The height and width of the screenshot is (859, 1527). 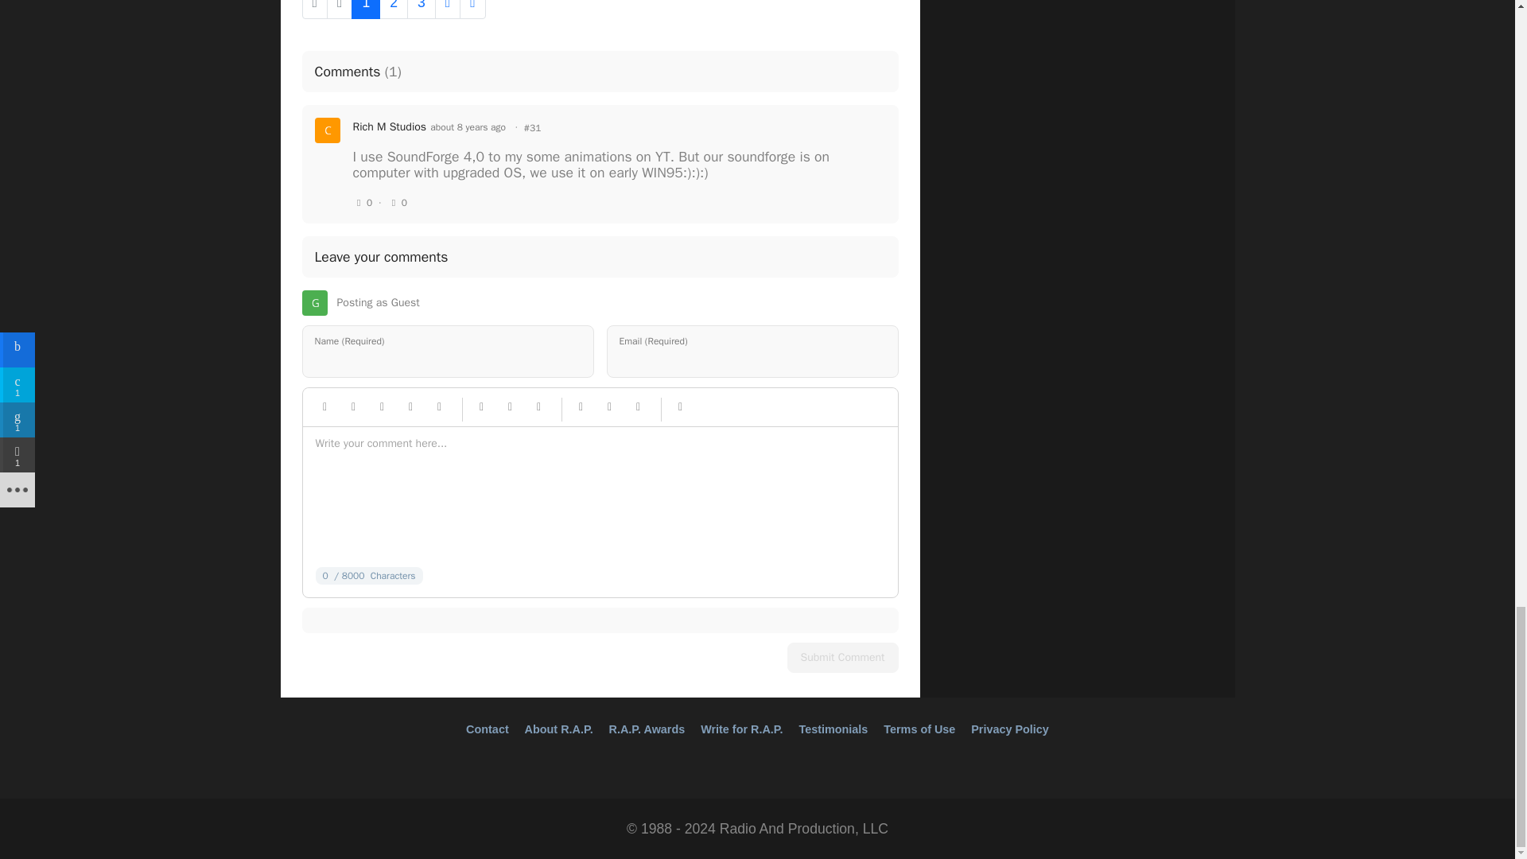 I want to click on 3, so click(x=422, y=9).